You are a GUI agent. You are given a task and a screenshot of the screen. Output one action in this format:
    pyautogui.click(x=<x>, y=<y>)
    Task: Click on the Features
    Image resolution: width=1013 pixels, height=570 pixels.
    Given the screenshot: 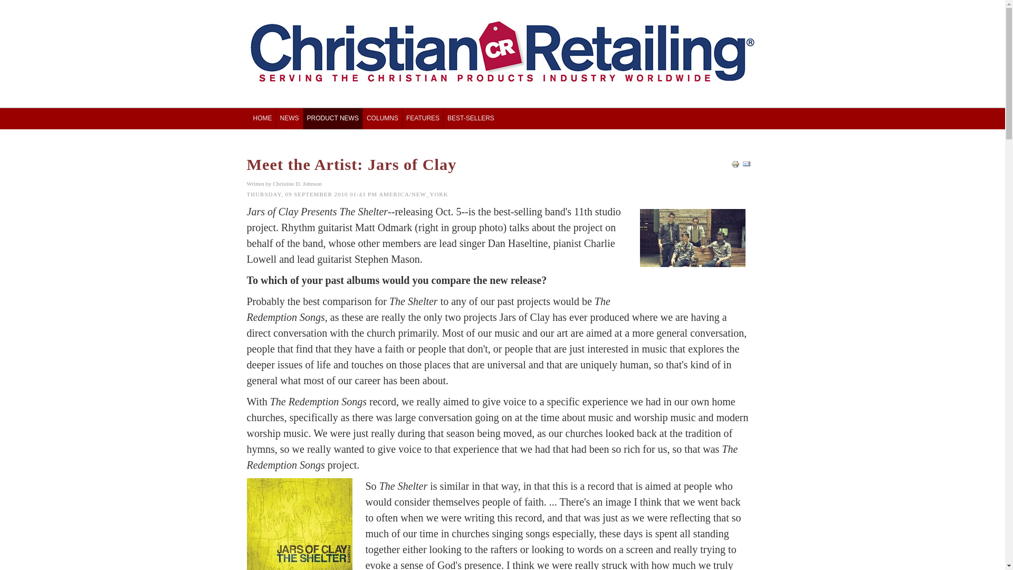 What is the action you would take?
    pyautogui.click(x=423, y=117)
    